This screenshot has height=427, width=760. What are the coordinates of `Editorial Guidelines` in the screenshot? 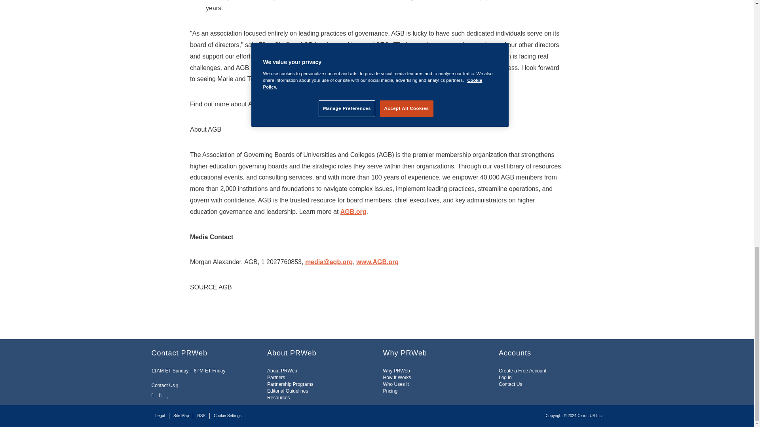 It's located at (287, 391).